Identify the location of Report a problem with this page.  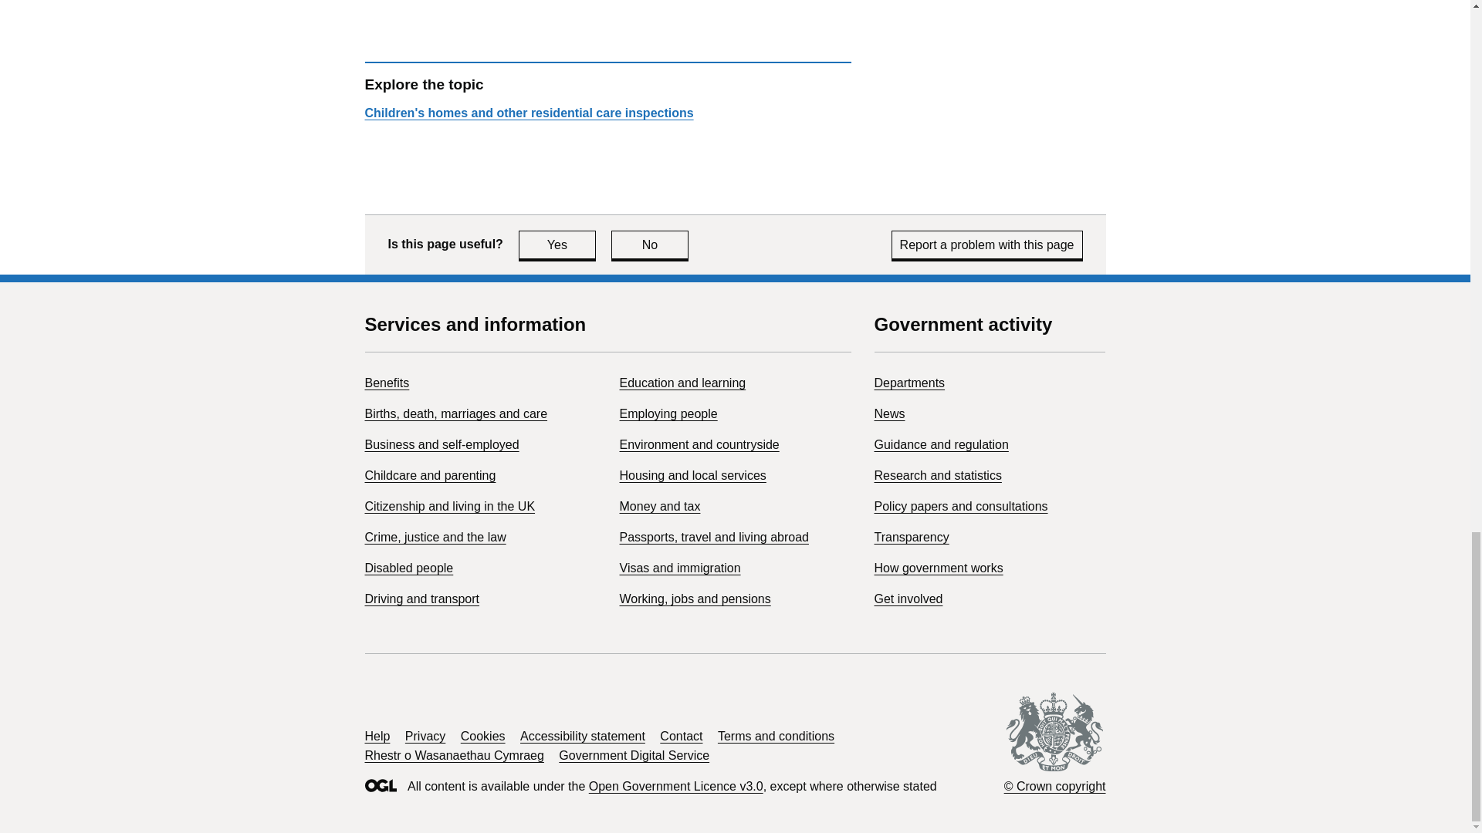
(987, 245).